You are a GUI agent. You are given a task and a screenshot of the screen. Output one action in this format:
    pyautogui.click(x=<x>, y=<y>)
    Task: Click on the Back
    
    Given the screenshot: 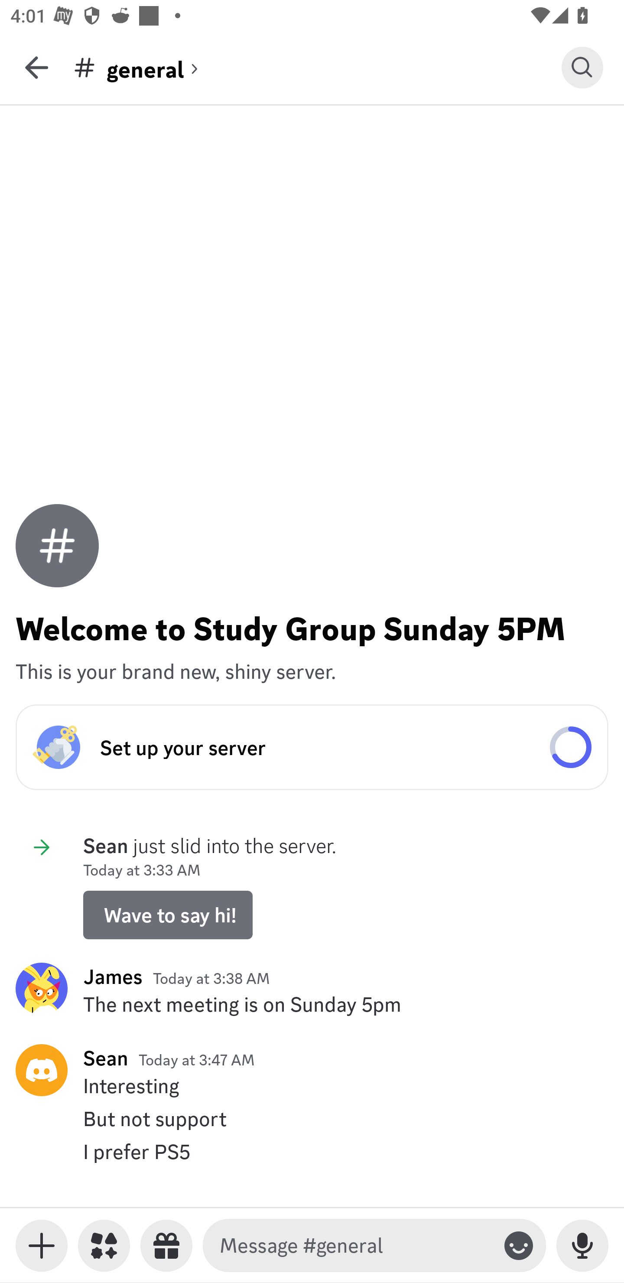 What is the action you would take?
    pyautogui.click(x=36, y=67)
    